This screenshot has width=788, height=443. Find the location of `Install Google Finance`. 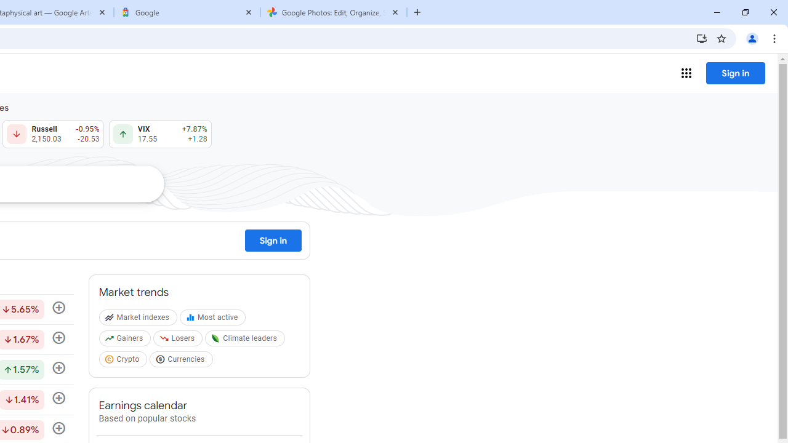

Install Google Finance is located at coordinates (702, 38).